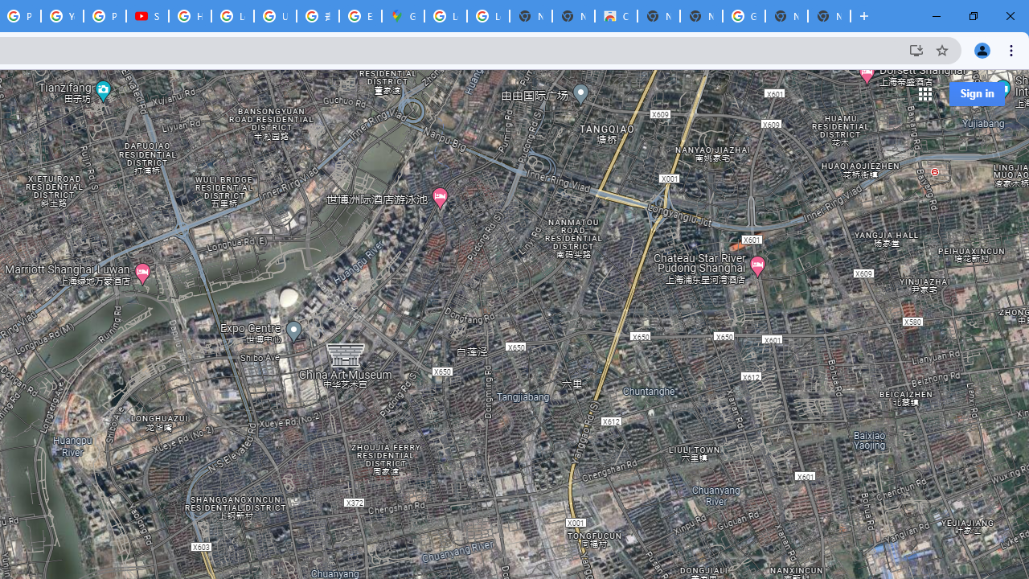 This screenshot has width=1029, height=579. Describe the element at coordinates (744, 16) in the screenshot. I see `Google Images` at that location.